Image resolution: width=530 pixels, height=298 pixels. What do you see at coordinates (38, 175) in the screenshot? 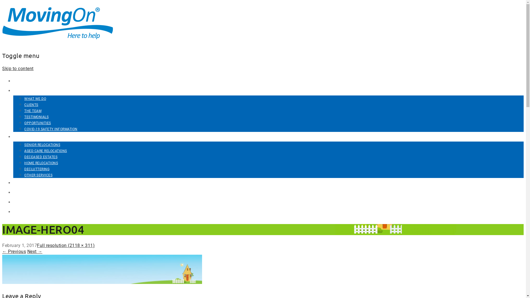
I see `OTHER SERVICES` at bounding box center [38, 175].